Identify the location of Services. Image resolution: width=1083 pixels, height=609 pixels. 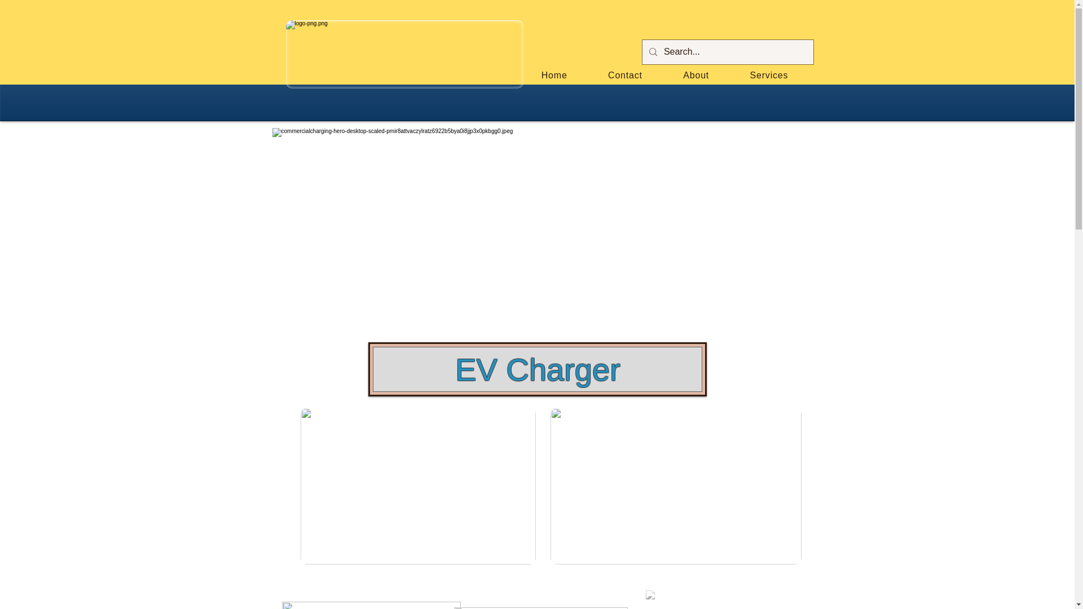
(768, 76).